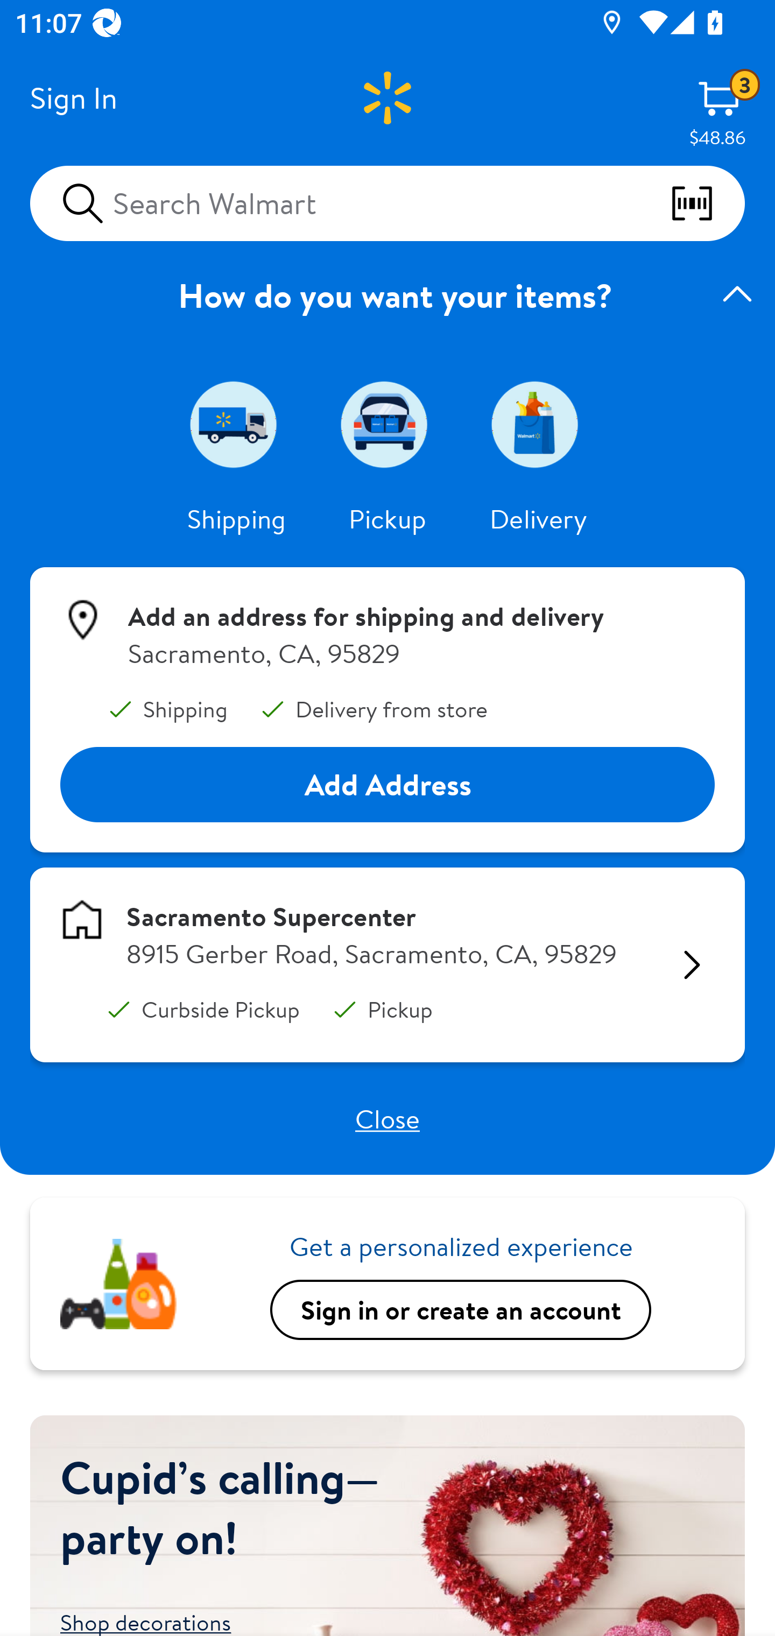  Describe the element at coordinates (387, 202) in the screenshot. I see `Search Walmart scan barcodes qr codes and more` at that location.